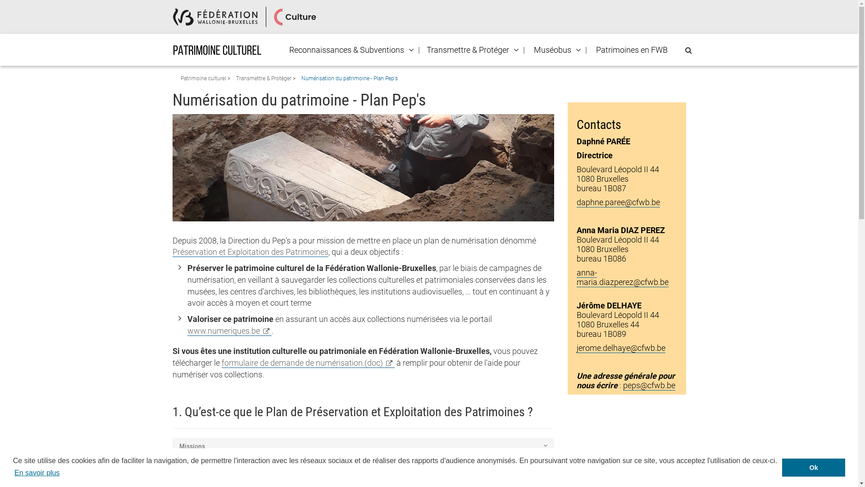  What do you see at coordinates (363, 446) in the screenshot?
I see `Missions` at bounding box center [363, 446].